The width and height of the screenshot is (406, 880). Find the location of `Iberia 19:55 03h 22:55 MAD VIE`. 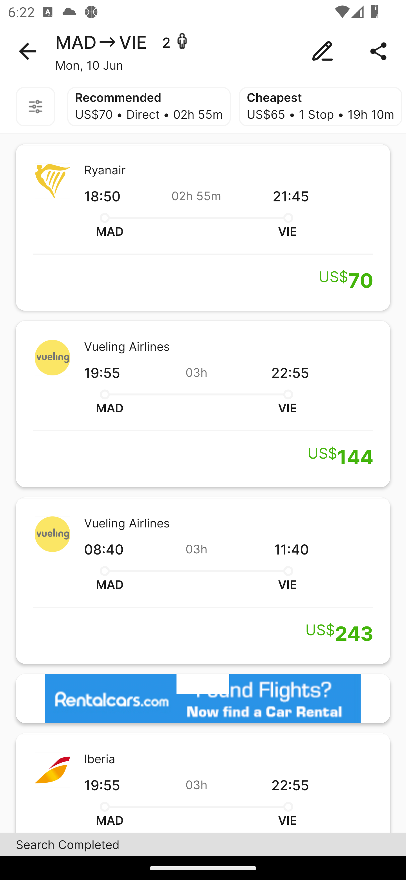

Iberia 19:55 03h 22:55 MAD VIE is located at coordinates (203, 782).